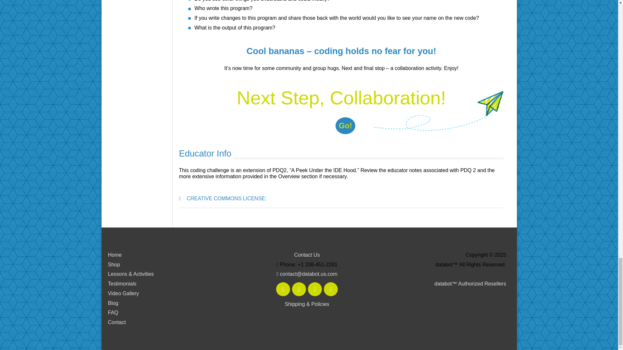  What do you see at coordinates (113, 303) in the screenshot?
I see `Blog` at bounding box center [113, 303].